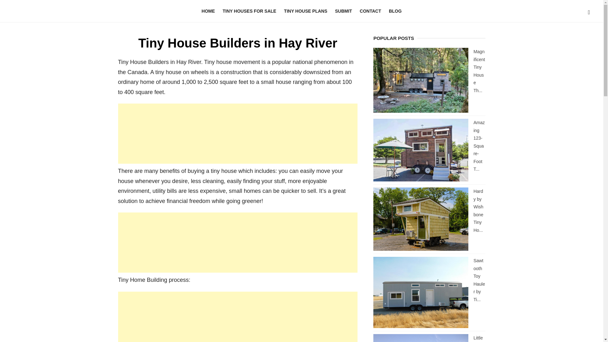  What do you see at coordinates (370, 11) in the screenshot?
I see `CONTACT` at bounding box center [370, 11].